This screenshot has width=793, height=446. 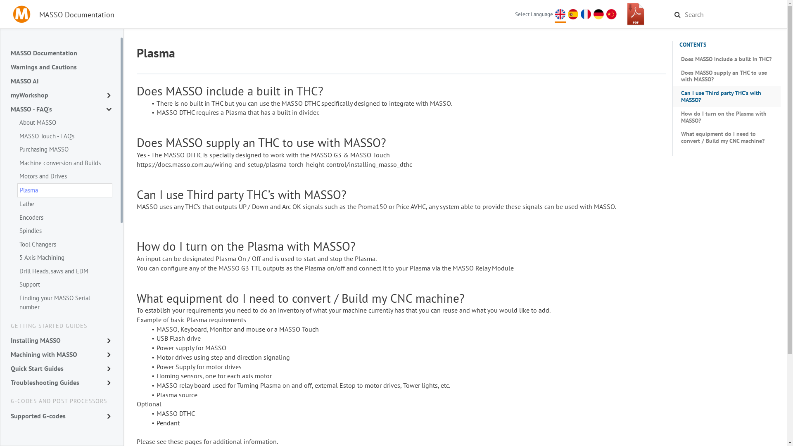 I want to click on Finding your MASSO Serial number, so click(x=65, y=303).